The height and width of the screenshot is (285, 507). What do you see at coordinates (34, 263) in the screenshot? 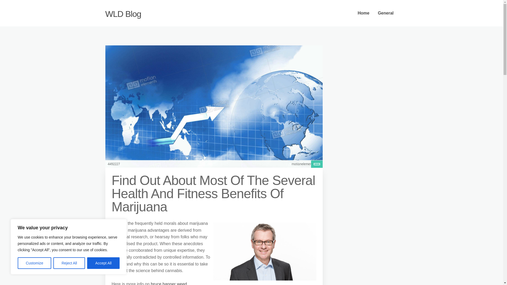
I see `Customize` at bounding box center [34, 263].